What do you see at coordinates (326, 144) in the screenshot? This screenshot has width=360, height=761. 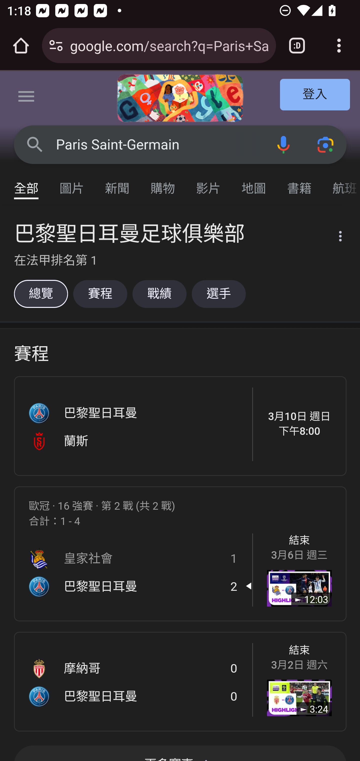 I see `使用相機或相片搜尋` at bounding box center [326, 144].